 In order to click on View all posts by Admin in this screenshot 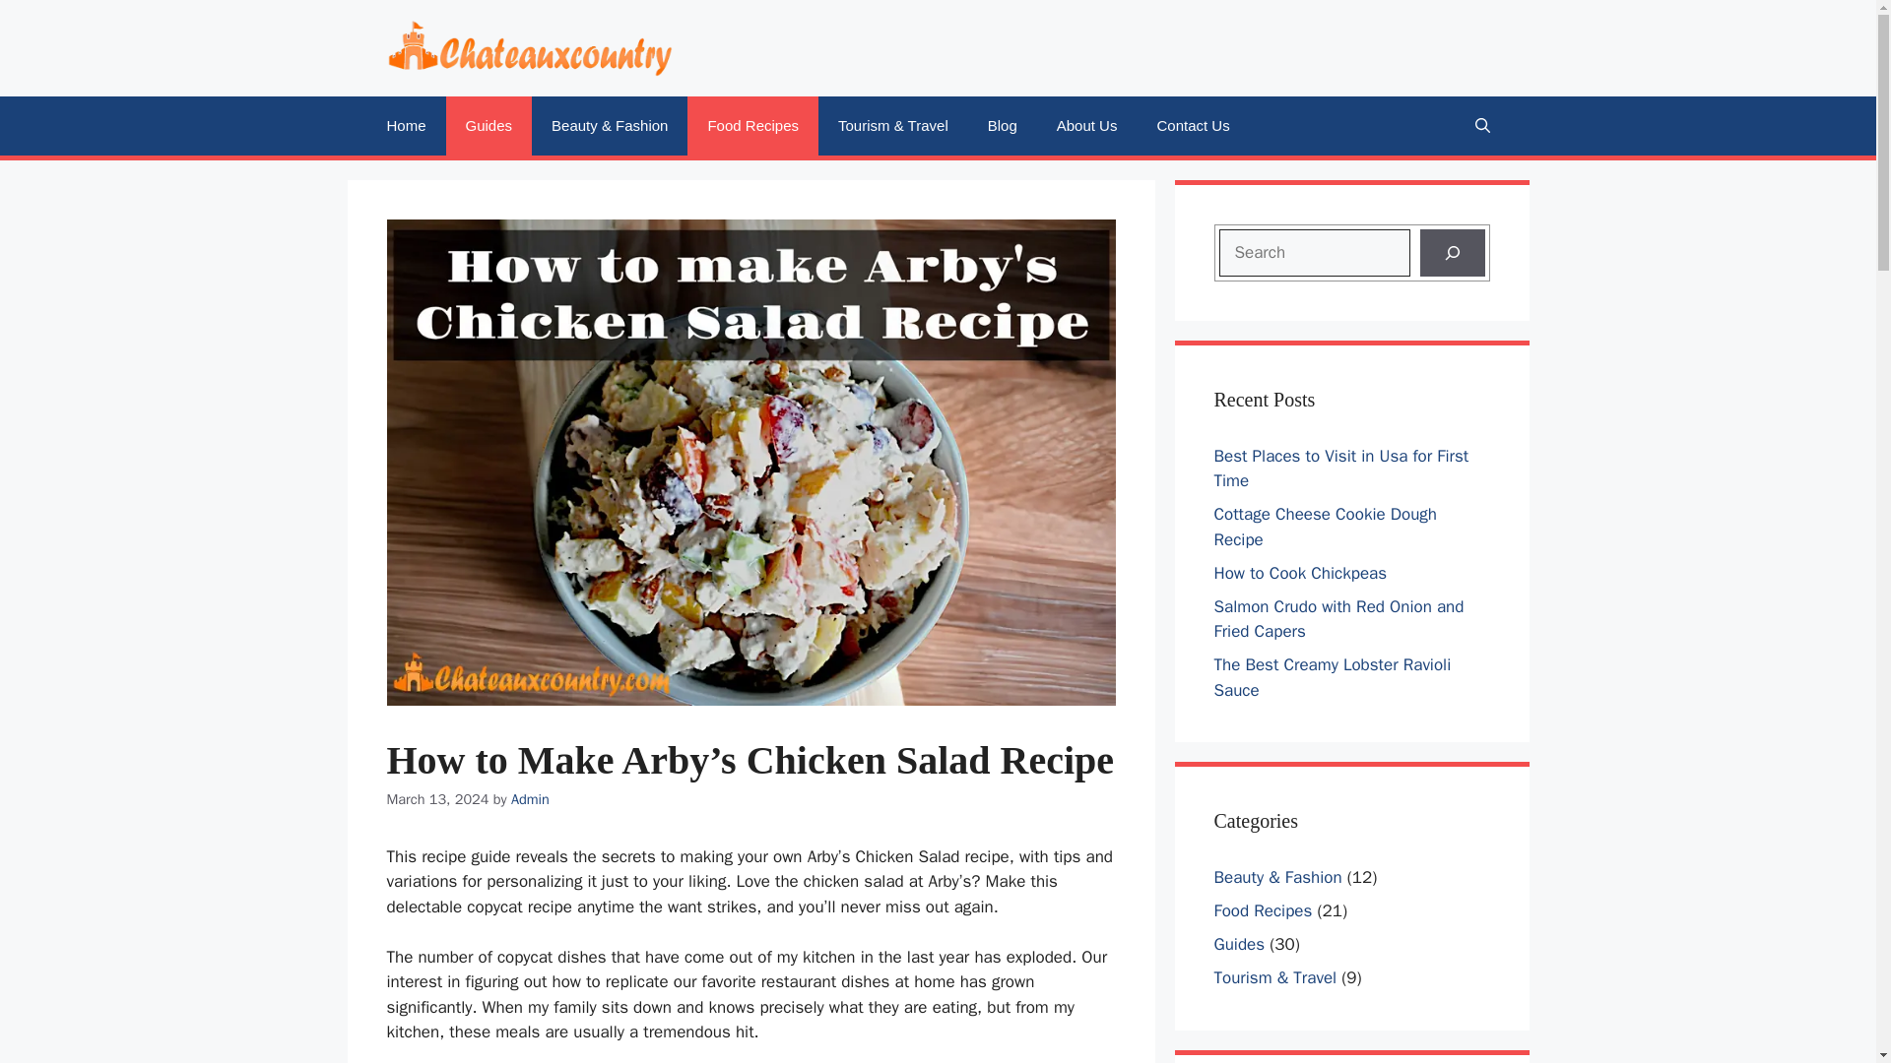, I will do `click(530, 799)`.